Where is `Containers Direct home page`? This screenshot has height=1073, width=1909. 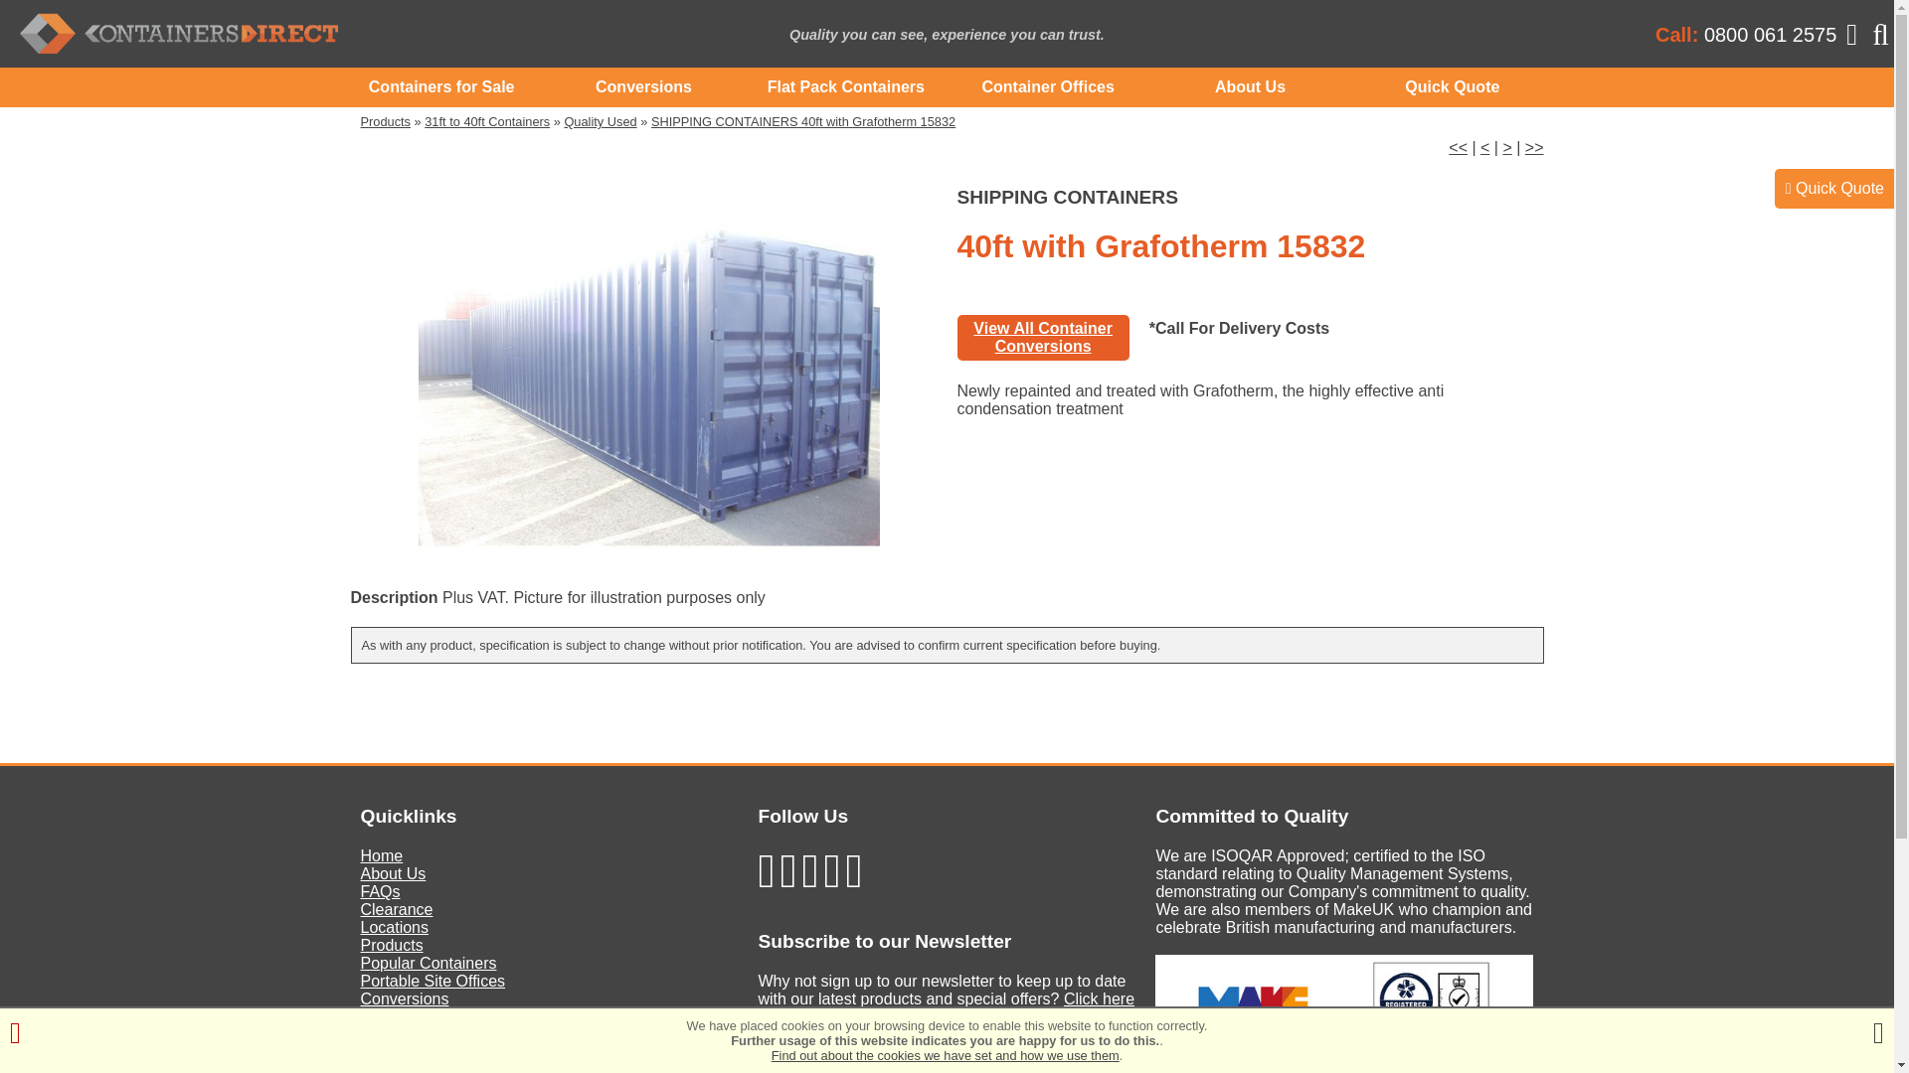
Containers Direct home page is located at coordinates (316, 34).